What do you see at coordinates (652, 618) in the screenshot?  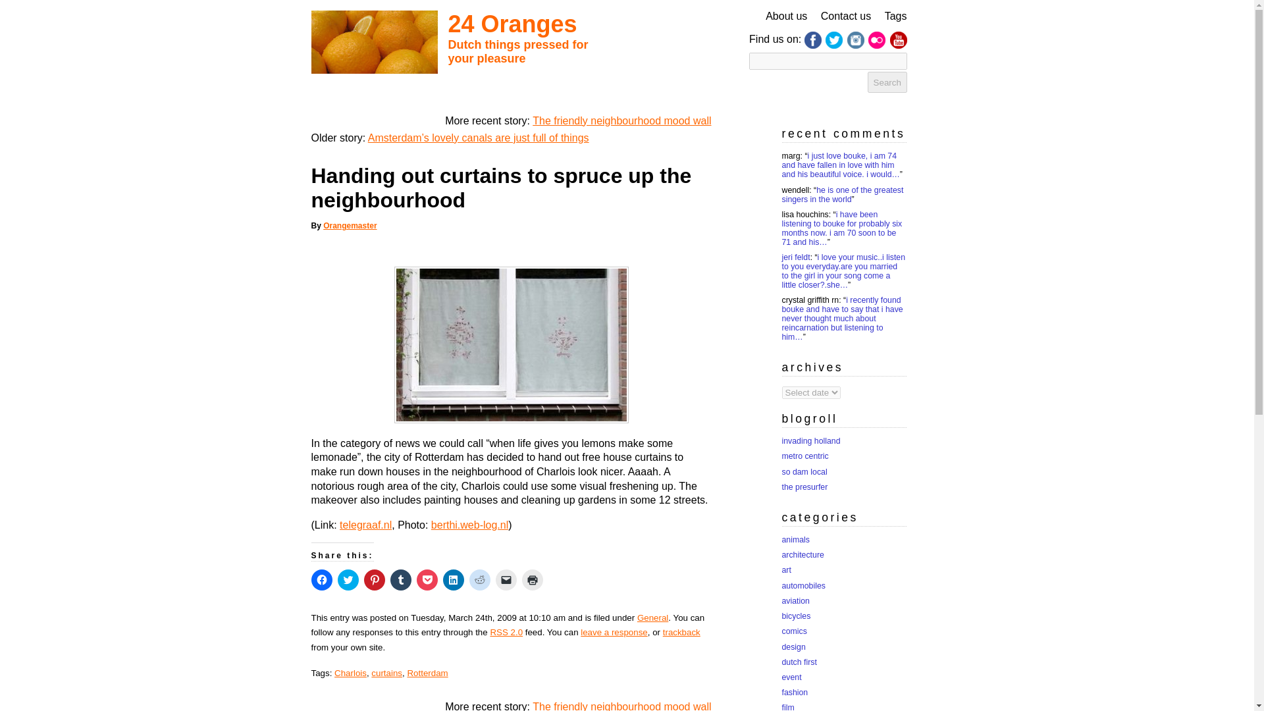 I see `General` at bounding box center [652, 618].